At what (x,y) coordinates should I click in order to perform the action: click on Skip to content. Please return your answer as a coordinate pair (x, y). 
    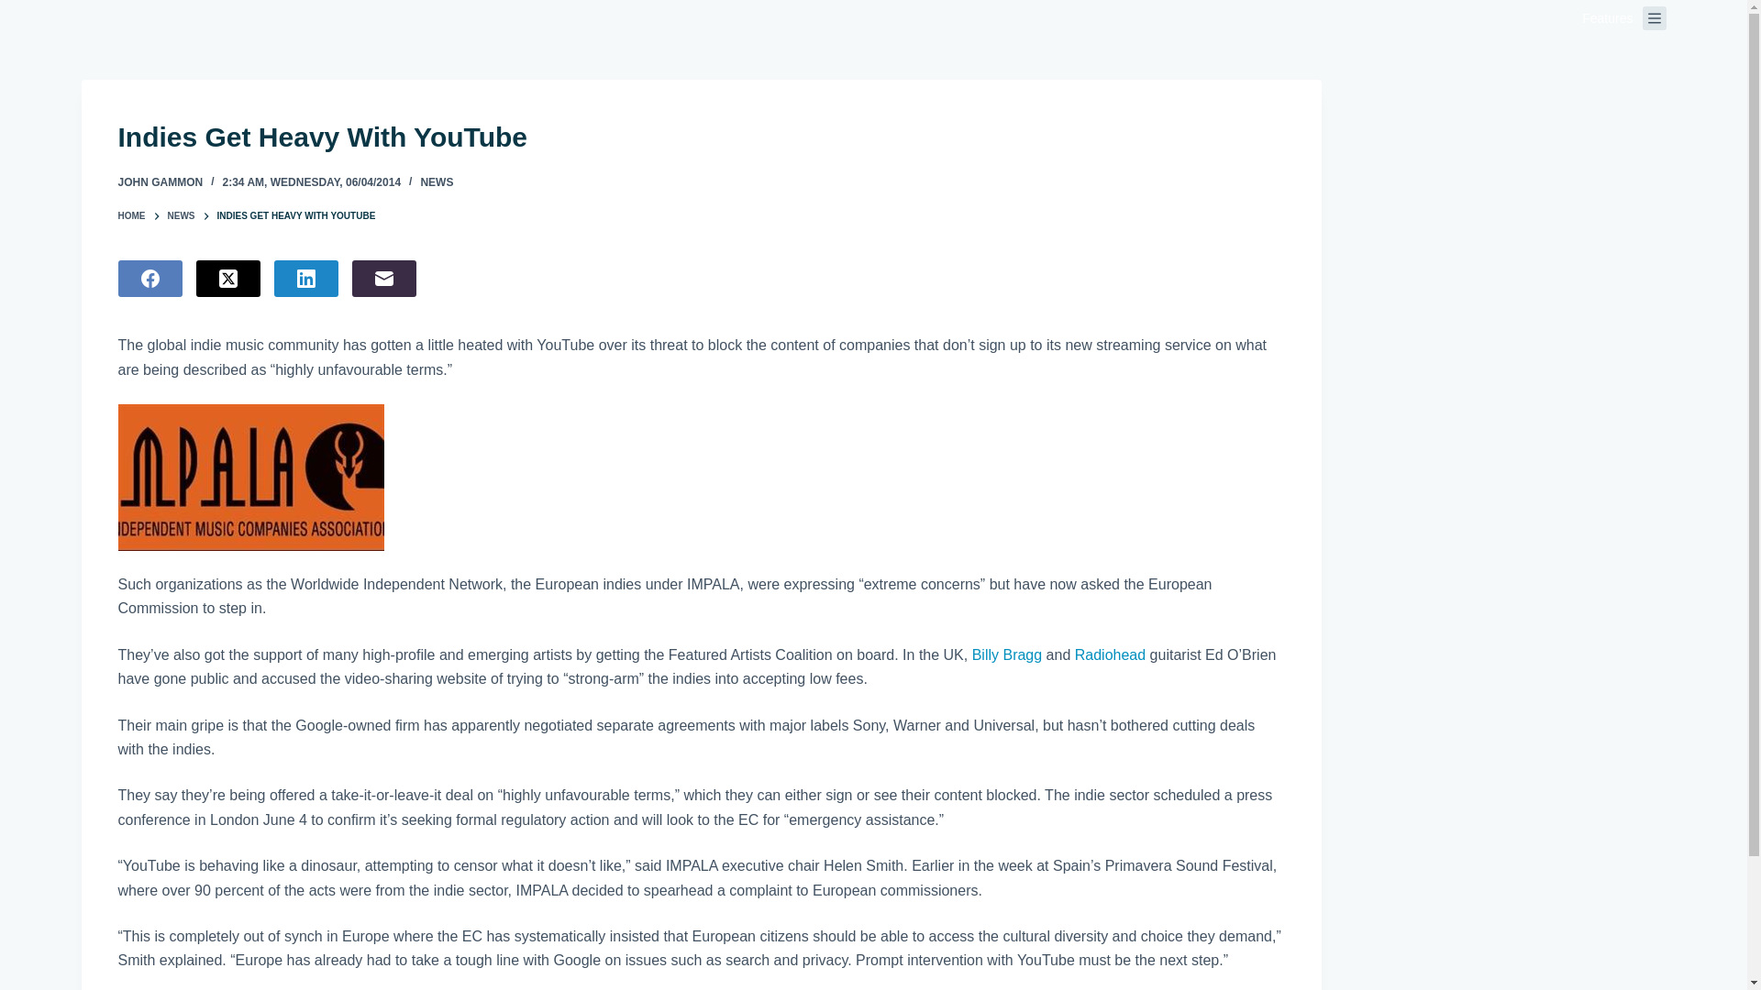
    Looking at the image, I should click on (18, 9).